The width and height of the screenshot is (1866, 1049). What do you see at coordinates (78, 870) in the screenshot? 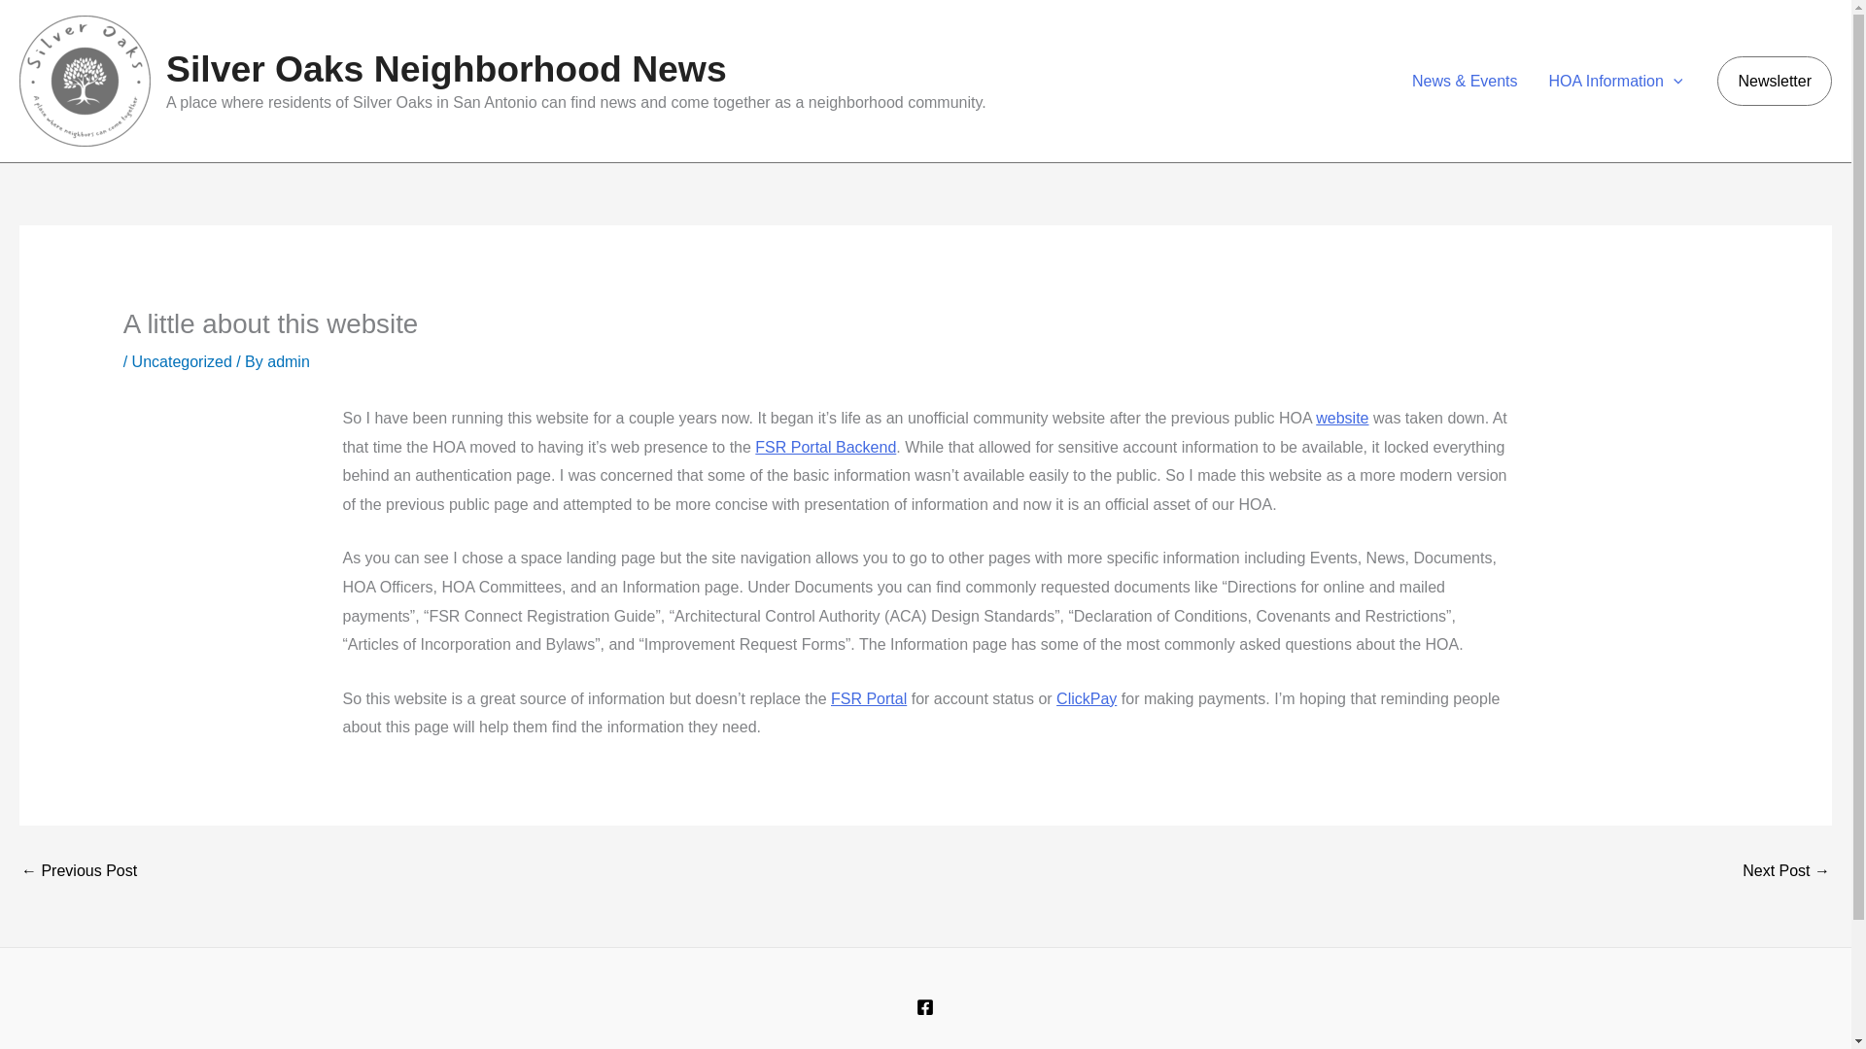
I see `Community Volunteer Form` at bounding box center [78, 870].